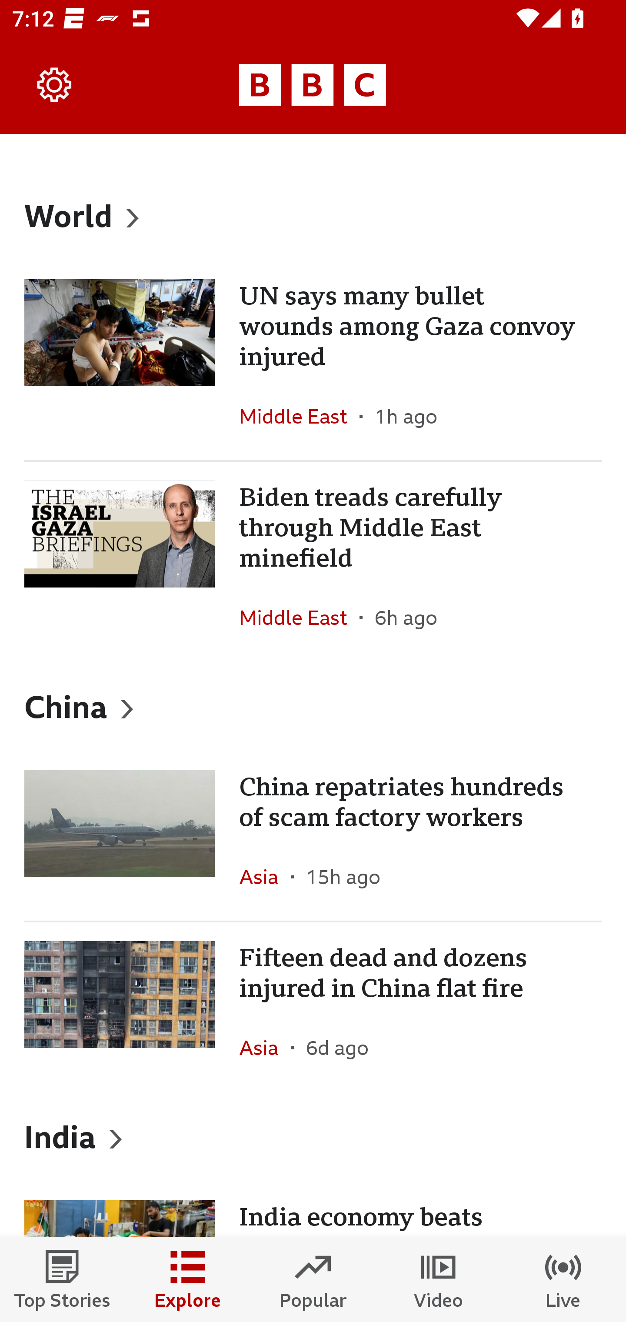 The height and width of the screenshot is (1322, 626). I want to click on Asia In the section Asia, so click(265, 876).